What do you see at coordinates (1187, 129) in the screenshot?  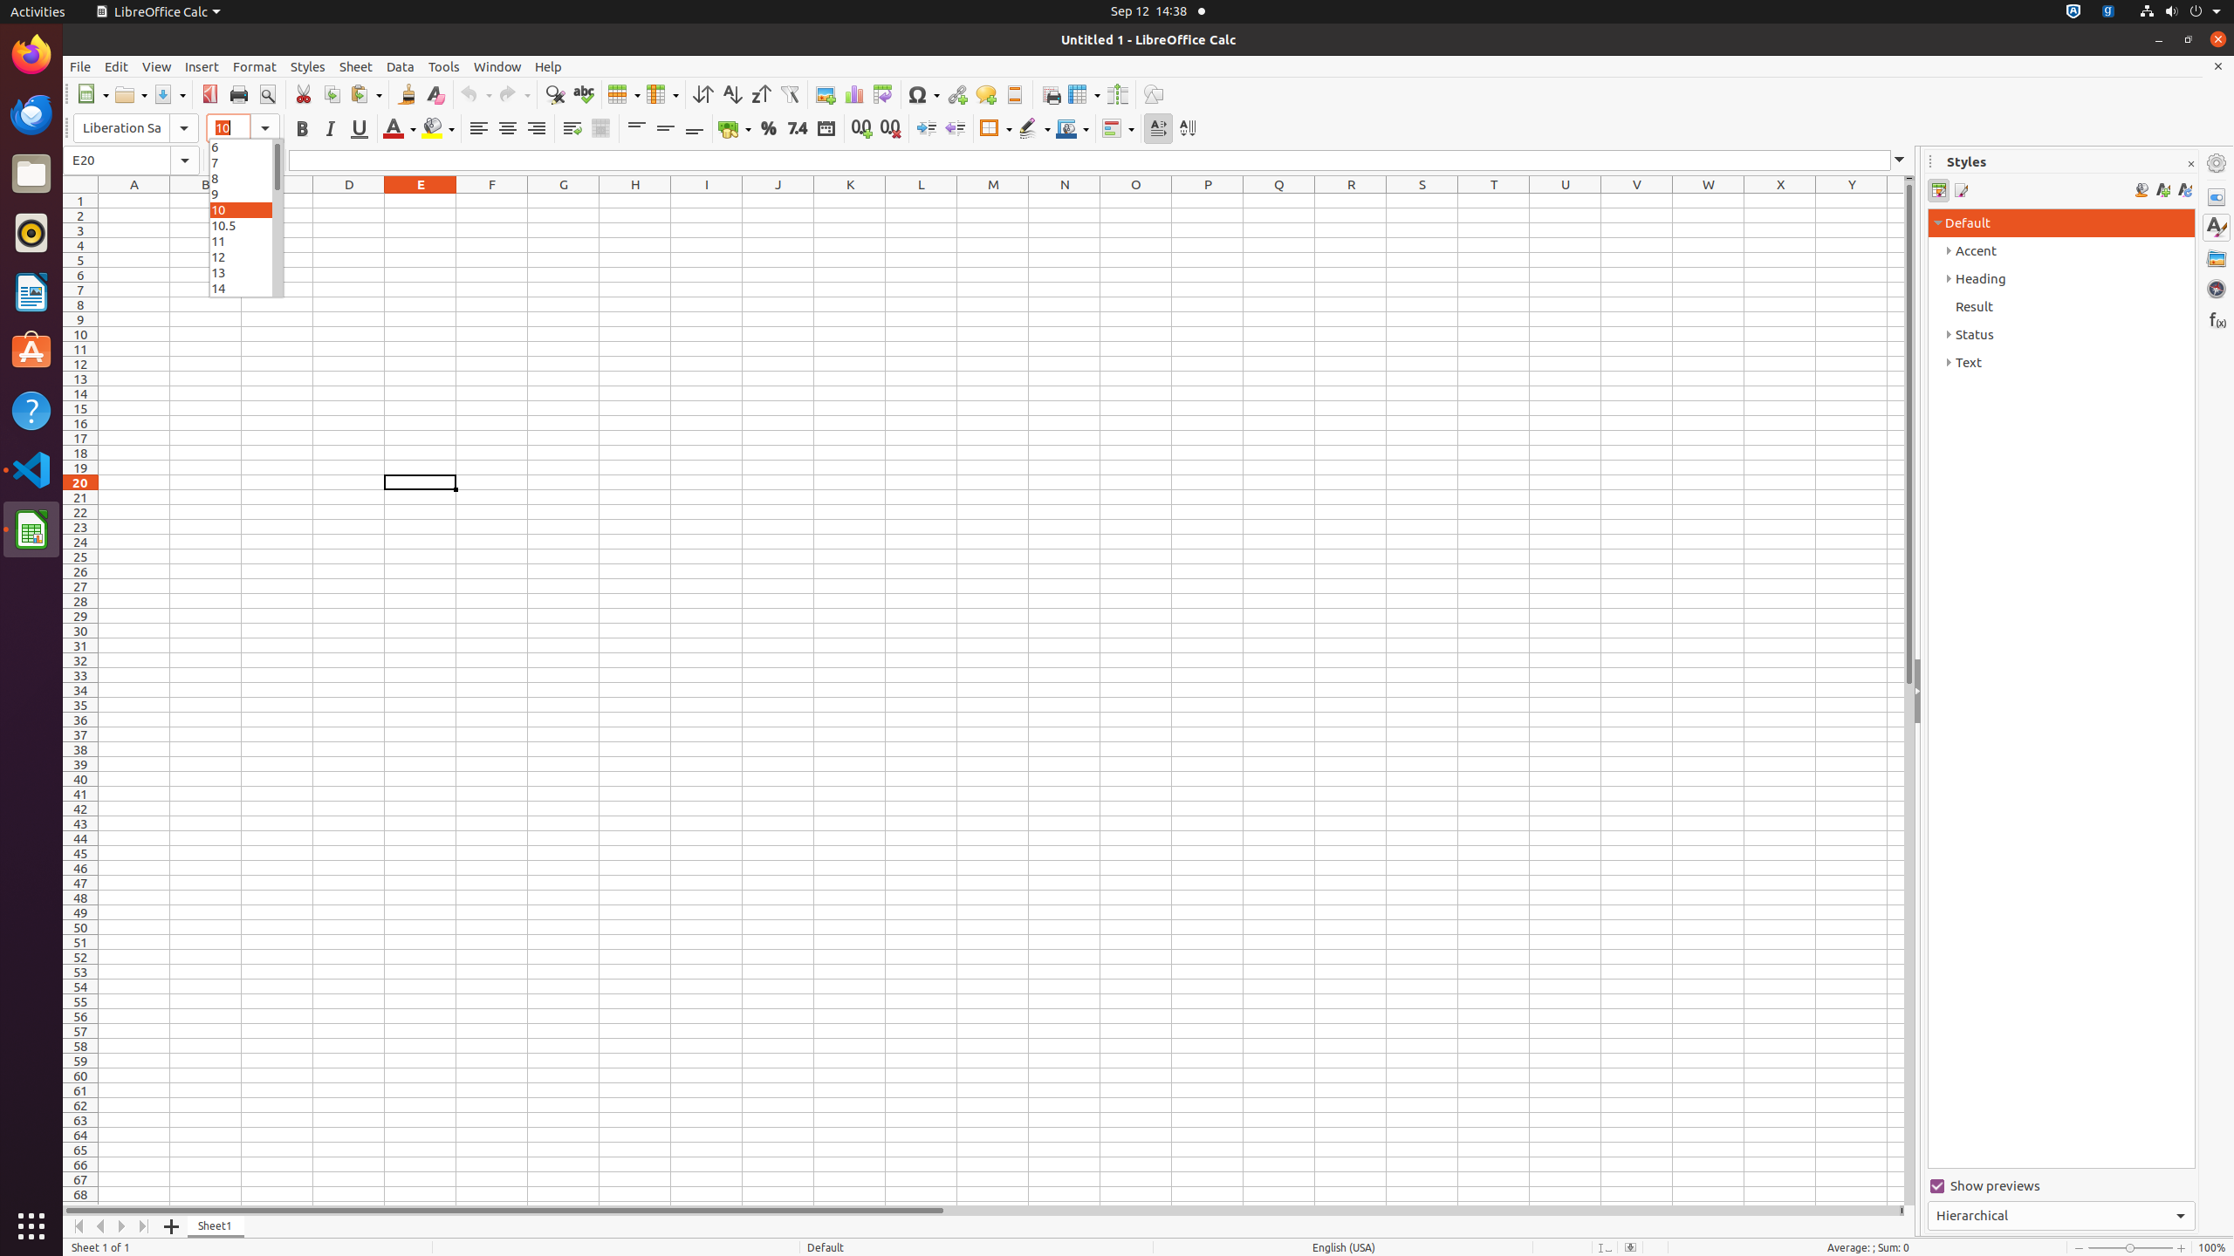 I see `Text direction from top to bottom` at bounding box center [1187, 129].